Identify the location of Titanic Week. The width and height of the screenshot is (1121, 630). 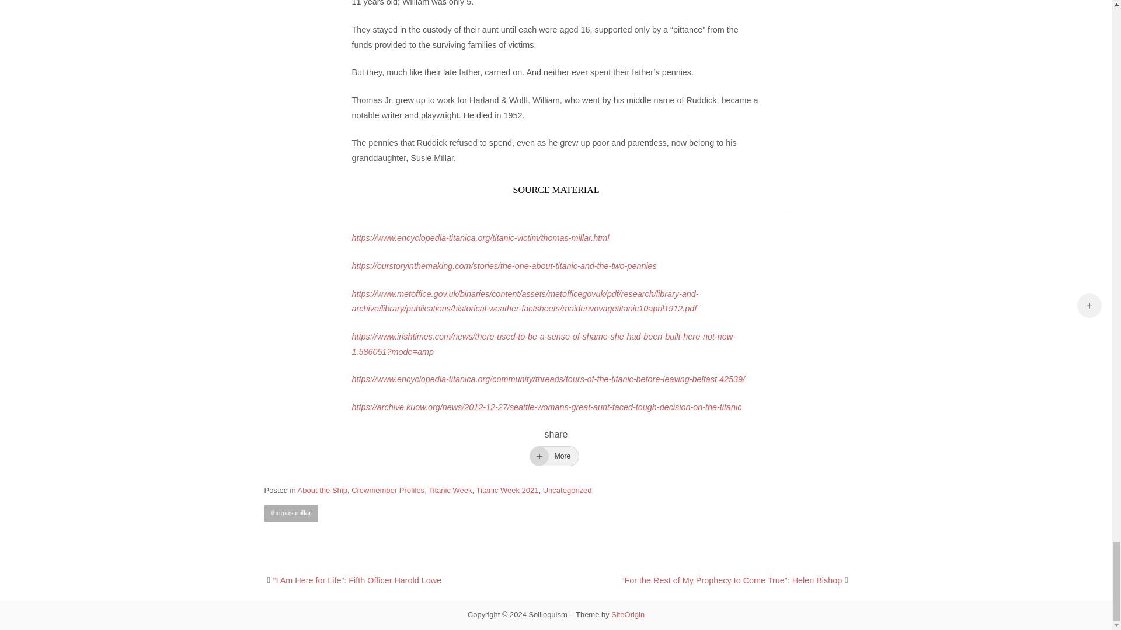
(450, 490).